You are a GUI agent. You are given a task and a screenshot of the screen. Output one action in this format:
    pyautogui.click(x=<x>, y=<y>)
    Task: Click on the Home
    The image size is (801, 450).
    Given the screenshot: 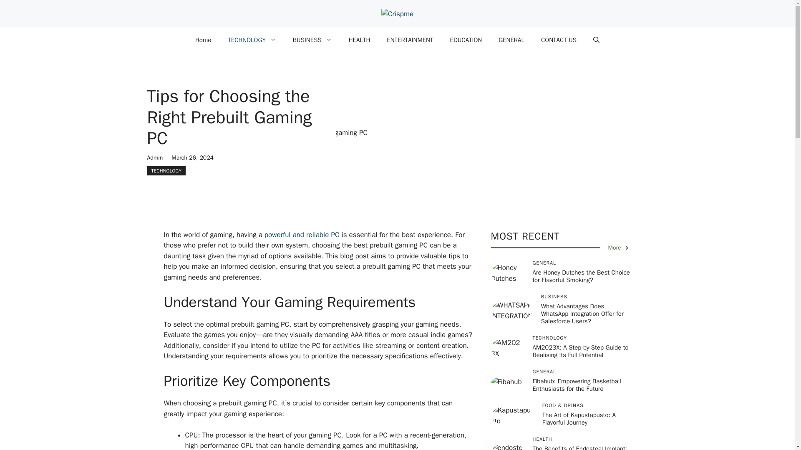 What is the action you would take?
    pyautogui.click(x=203, y=40)
    